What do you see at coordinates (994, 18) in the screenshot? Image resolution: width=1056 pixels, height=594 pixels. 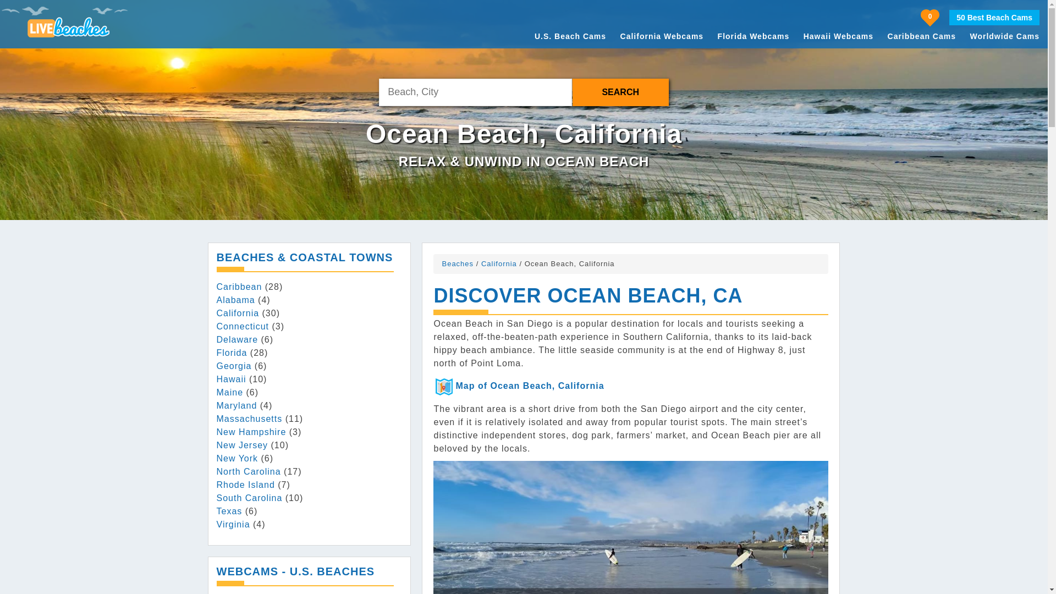 I see `50 Best Beach Cams` at bounding box center [994, 18].